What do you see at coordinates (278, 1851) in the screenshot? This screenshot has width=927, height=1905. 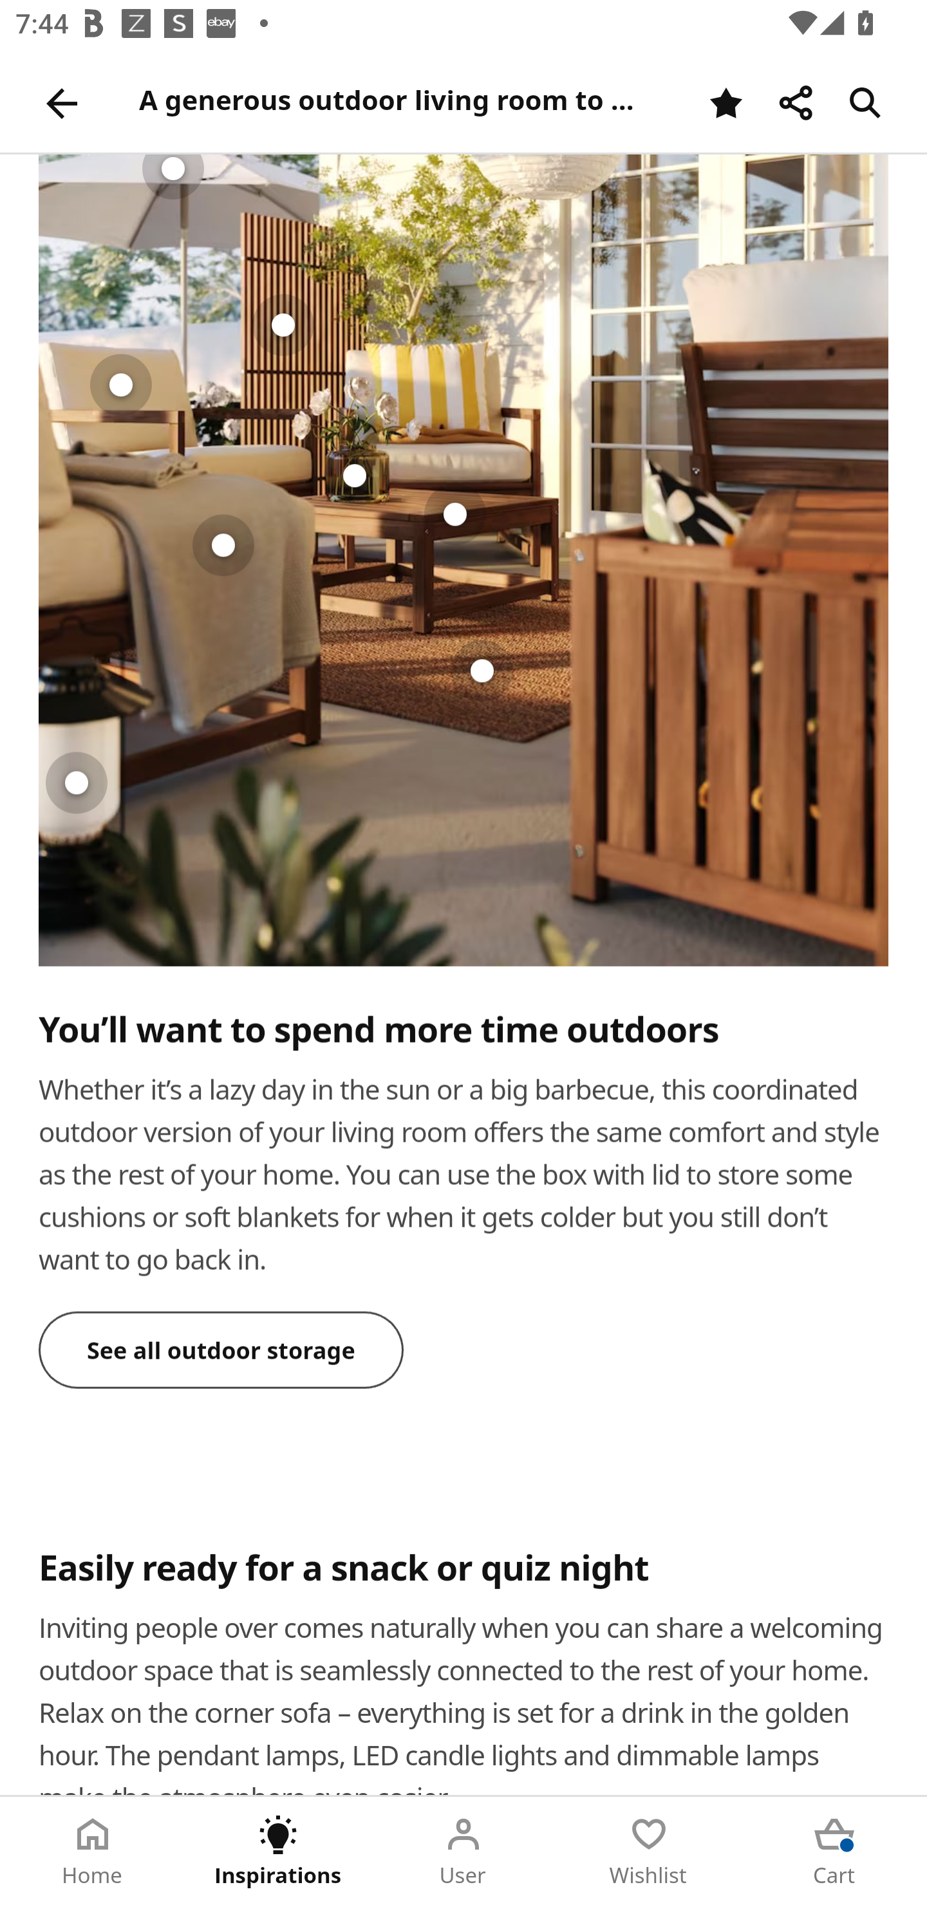 I see `Inspirations
Tab 2 of 5` at bounding box center [278, 1851].